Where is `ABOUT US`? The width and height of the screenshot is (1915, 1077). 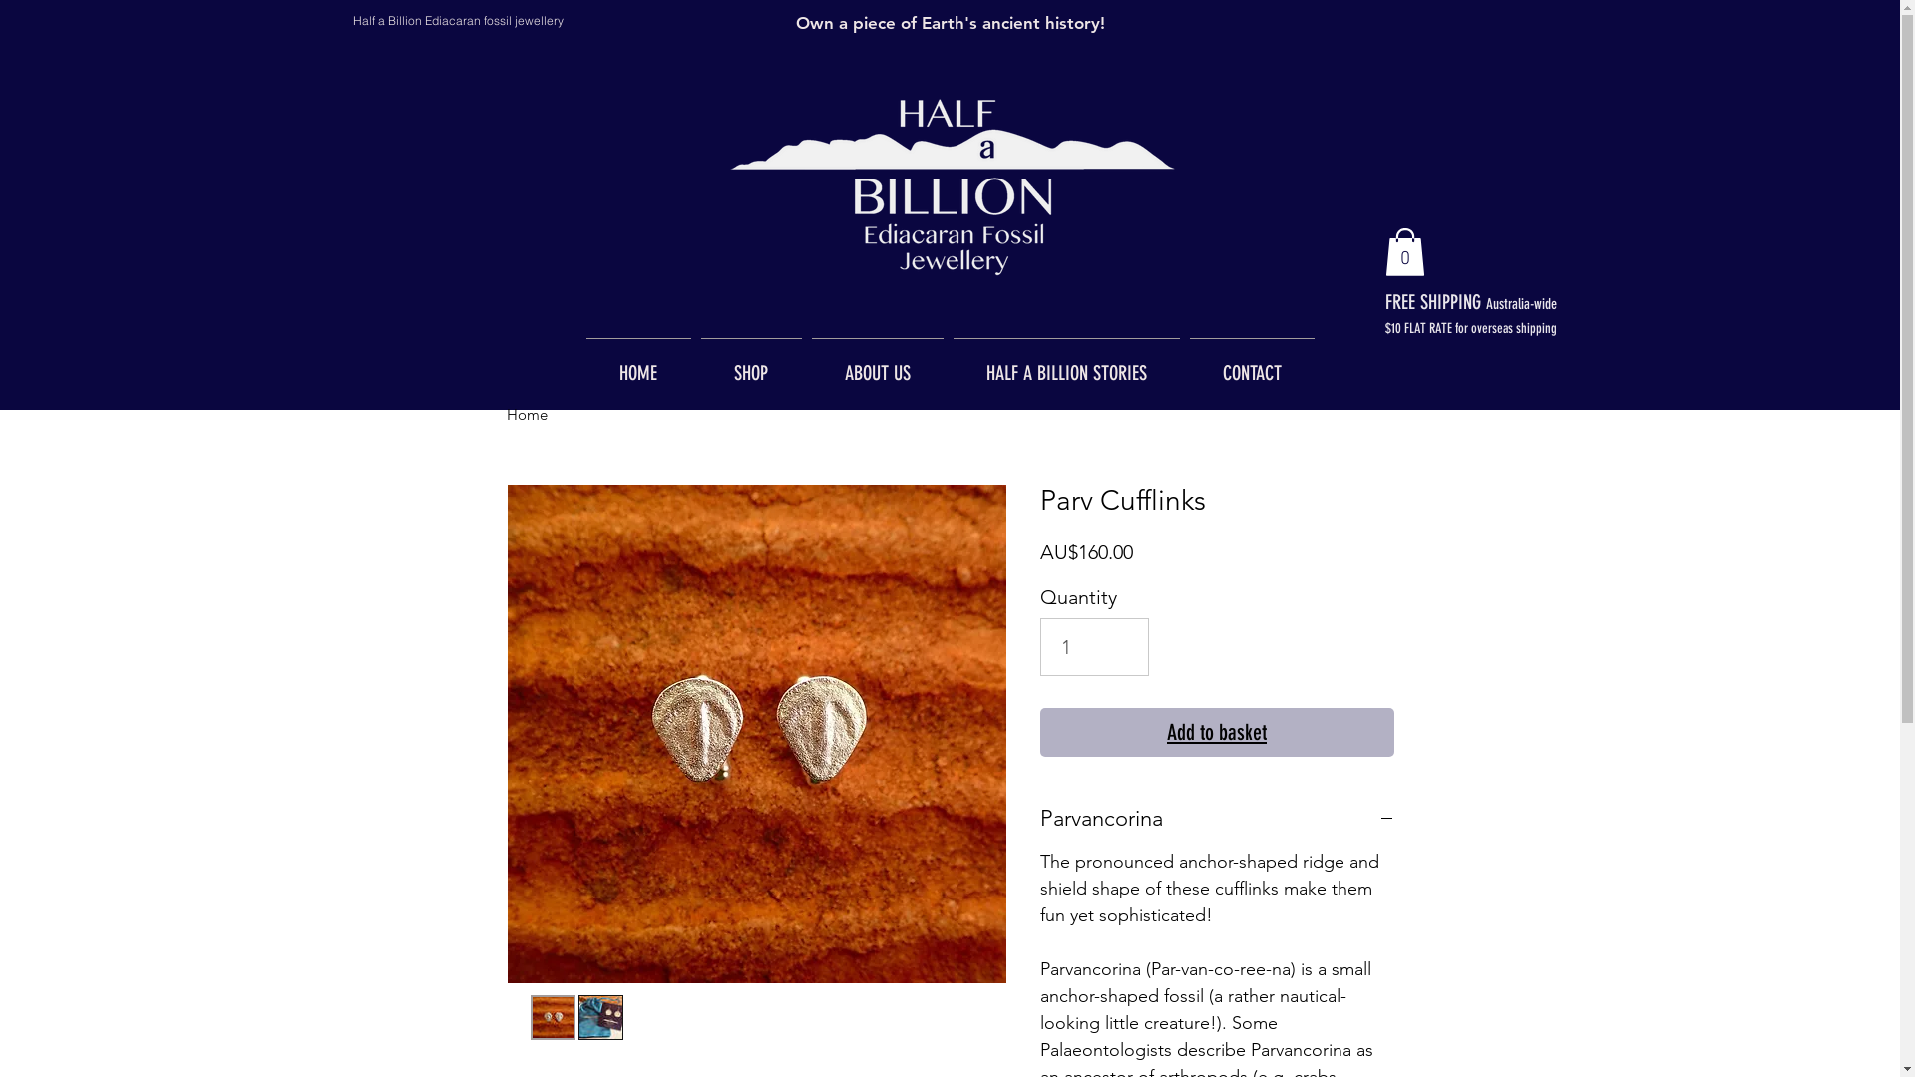 ABOUT US is located at coordinates (877, 365).